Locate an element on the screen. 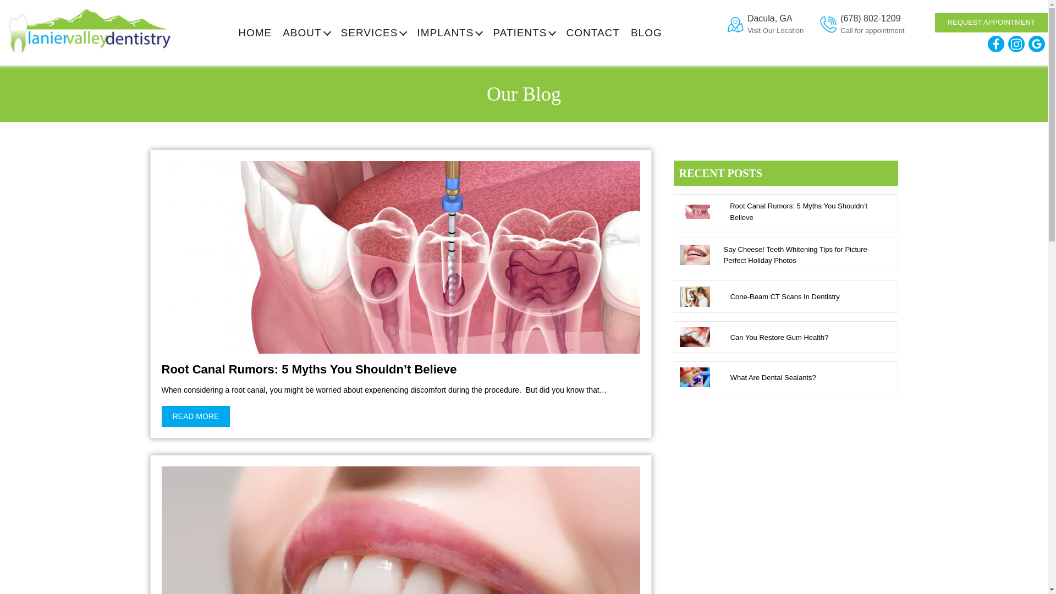 The image size is (1056, 594). Dacula, GA  Call for appointment is located at coordinates (766, 24).